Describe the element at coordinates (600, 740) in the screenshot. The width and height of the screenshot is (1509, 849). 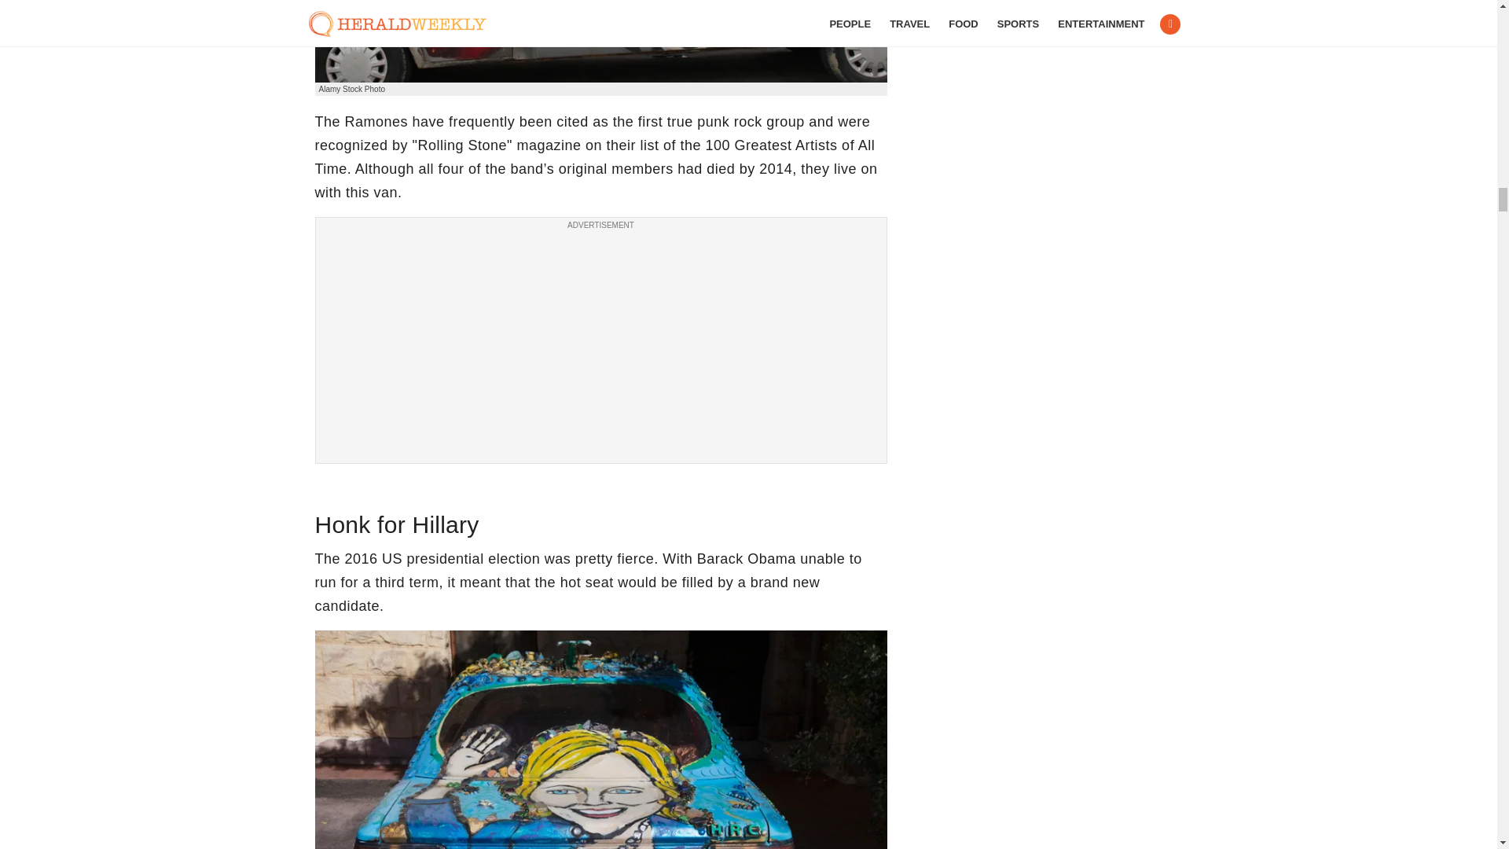
I see `Honk for Hillary` at that location.